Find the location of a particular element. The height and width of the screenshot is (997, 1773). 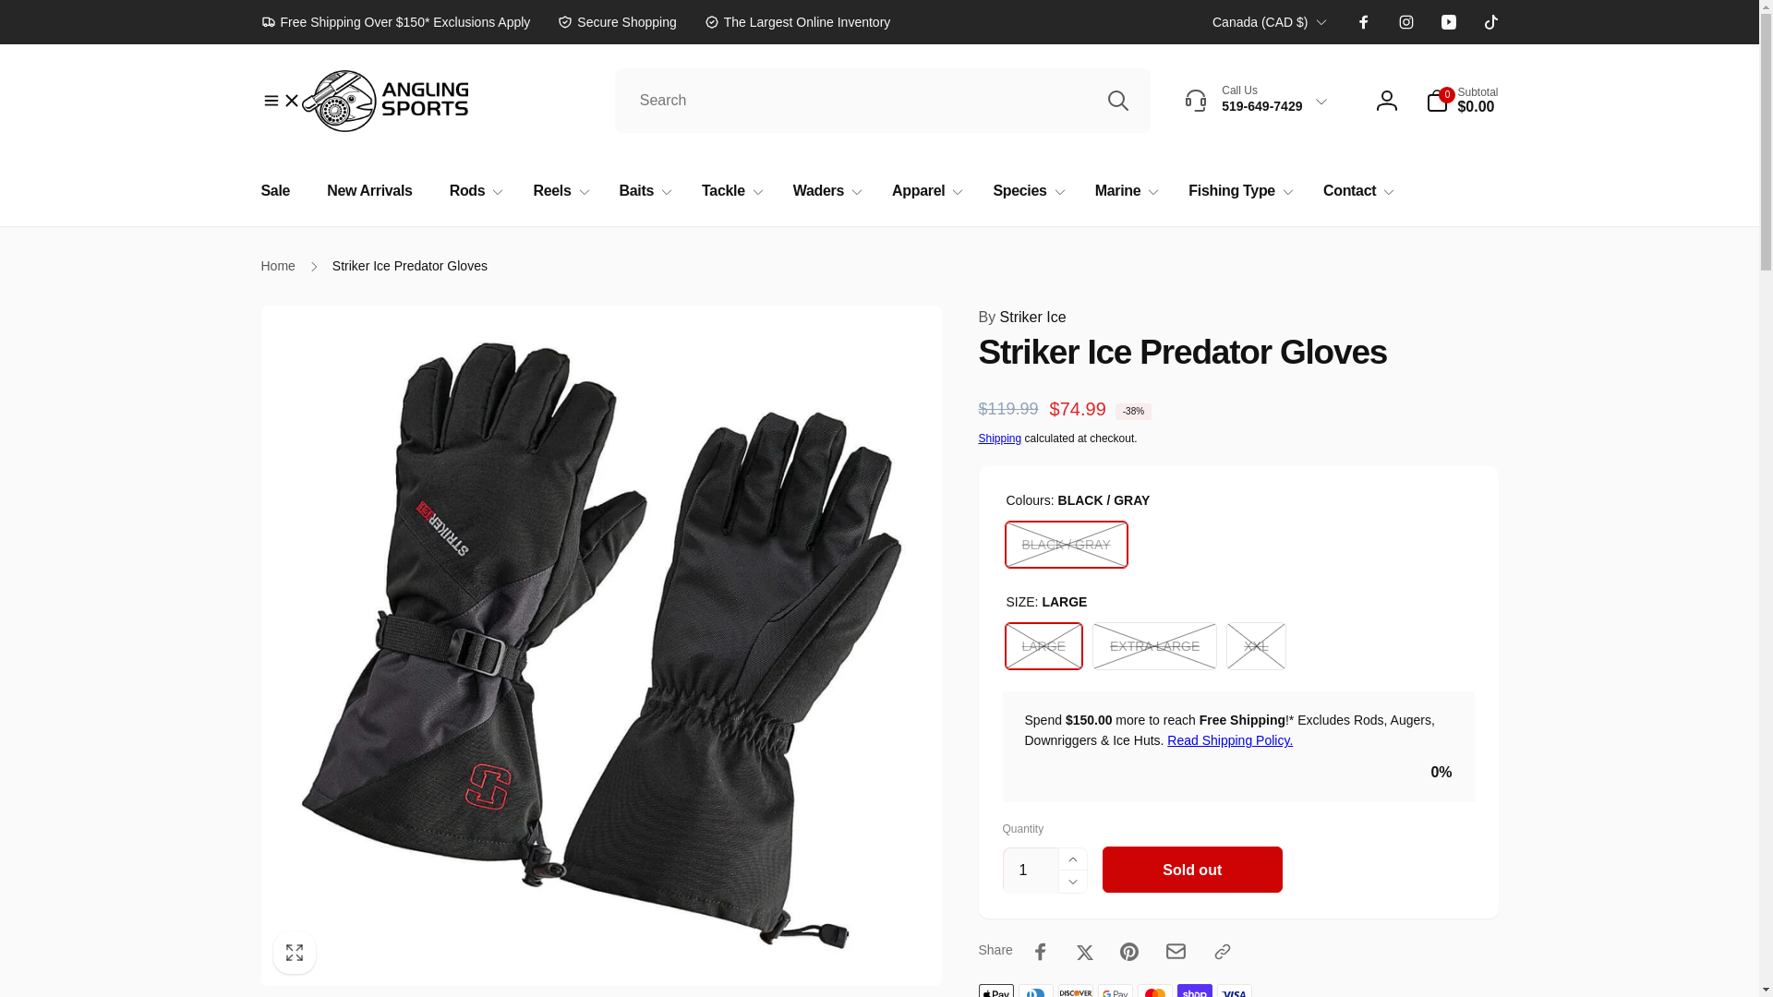

The Largest Online Inventory is located at coordinates (798, 21).